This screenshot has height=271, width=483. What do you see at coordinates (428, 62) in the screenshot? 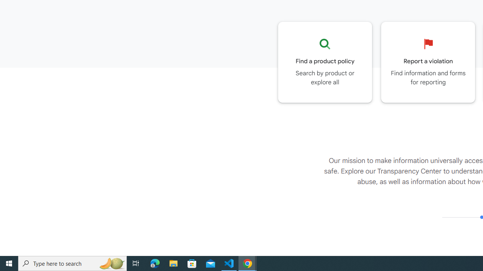
I see `Go to the Reporting and appeals page` at bounding box center [428, 62].